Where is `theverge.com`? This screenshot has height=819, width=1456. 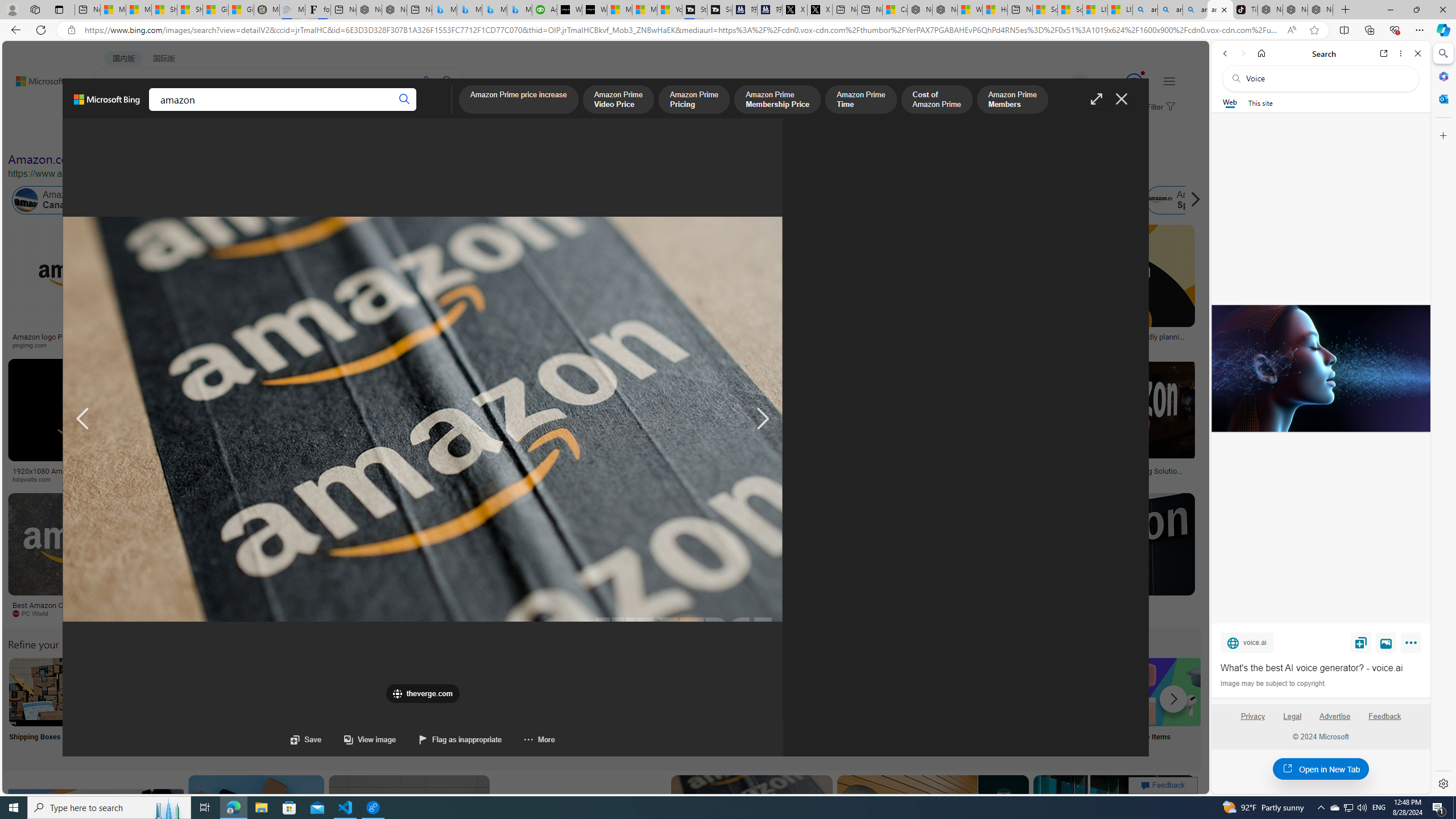
theverge.com is located at coordinates (1069, 345).